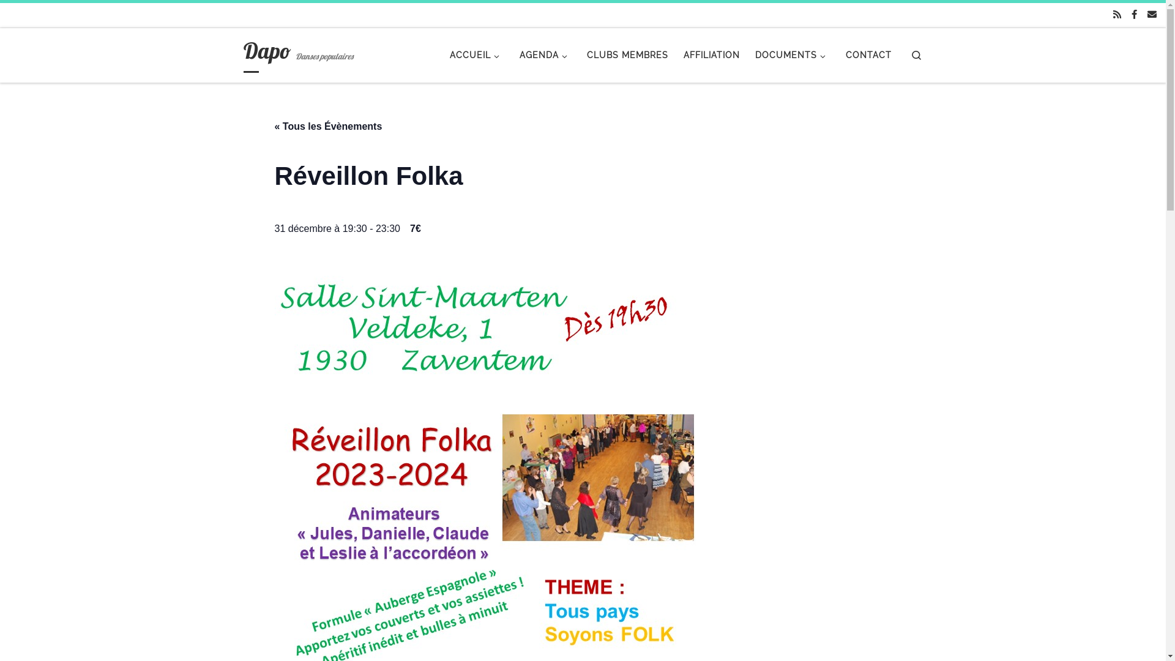  I want to click on CONTACT, so click(868, 55).